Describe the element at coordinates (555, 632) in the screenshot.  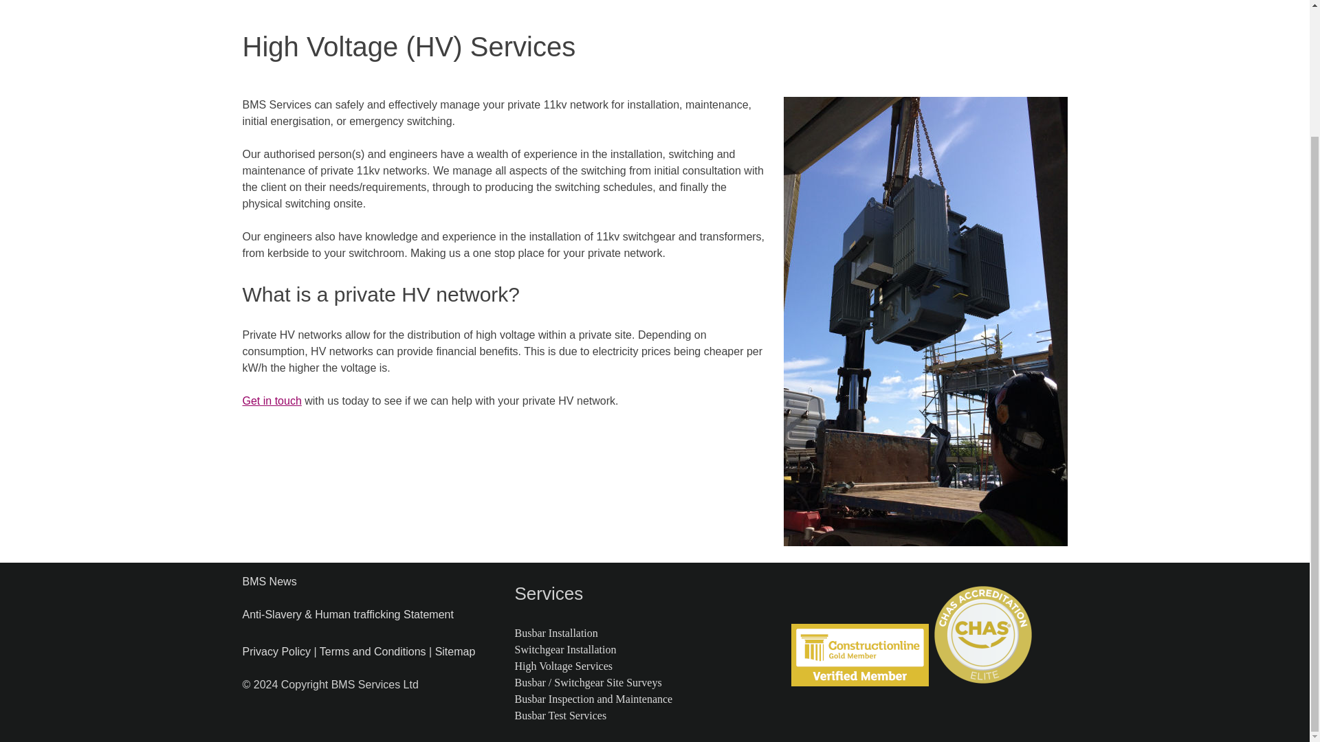
I see `Busbar Installation` at that location.